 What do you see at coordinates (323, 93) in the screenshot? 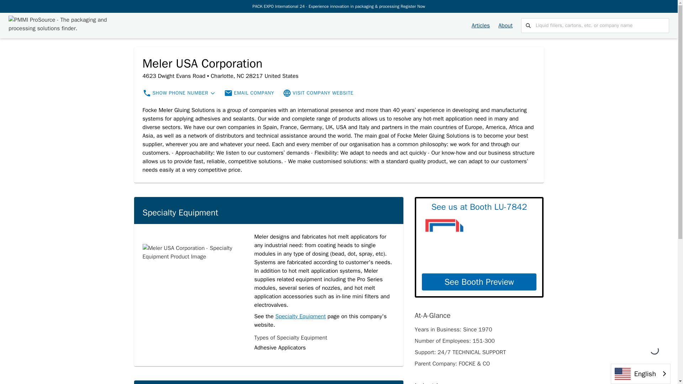
I see `VISIT COMPANY WEBSITE` at bounding box center [323, 93].